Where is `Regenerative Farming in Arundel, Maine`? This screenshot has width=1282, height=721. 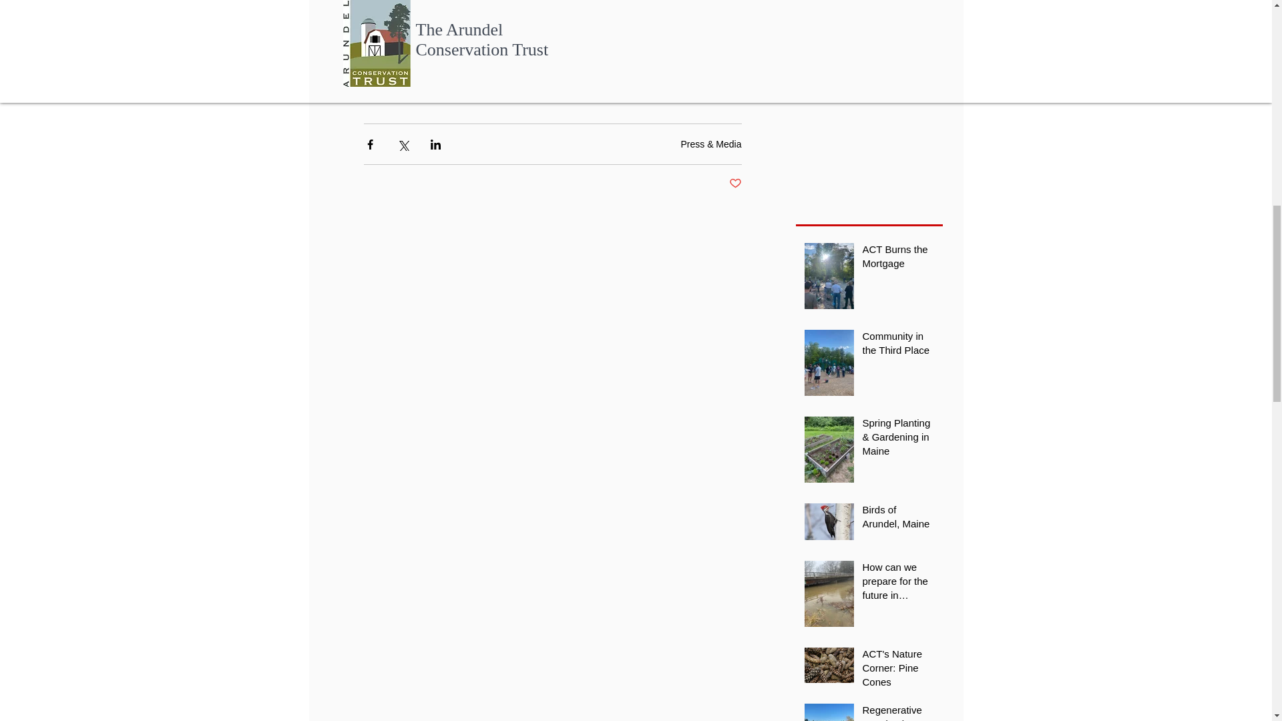
Regenerative Farming in Arundel, Maine is located at coordinates (899, 712).